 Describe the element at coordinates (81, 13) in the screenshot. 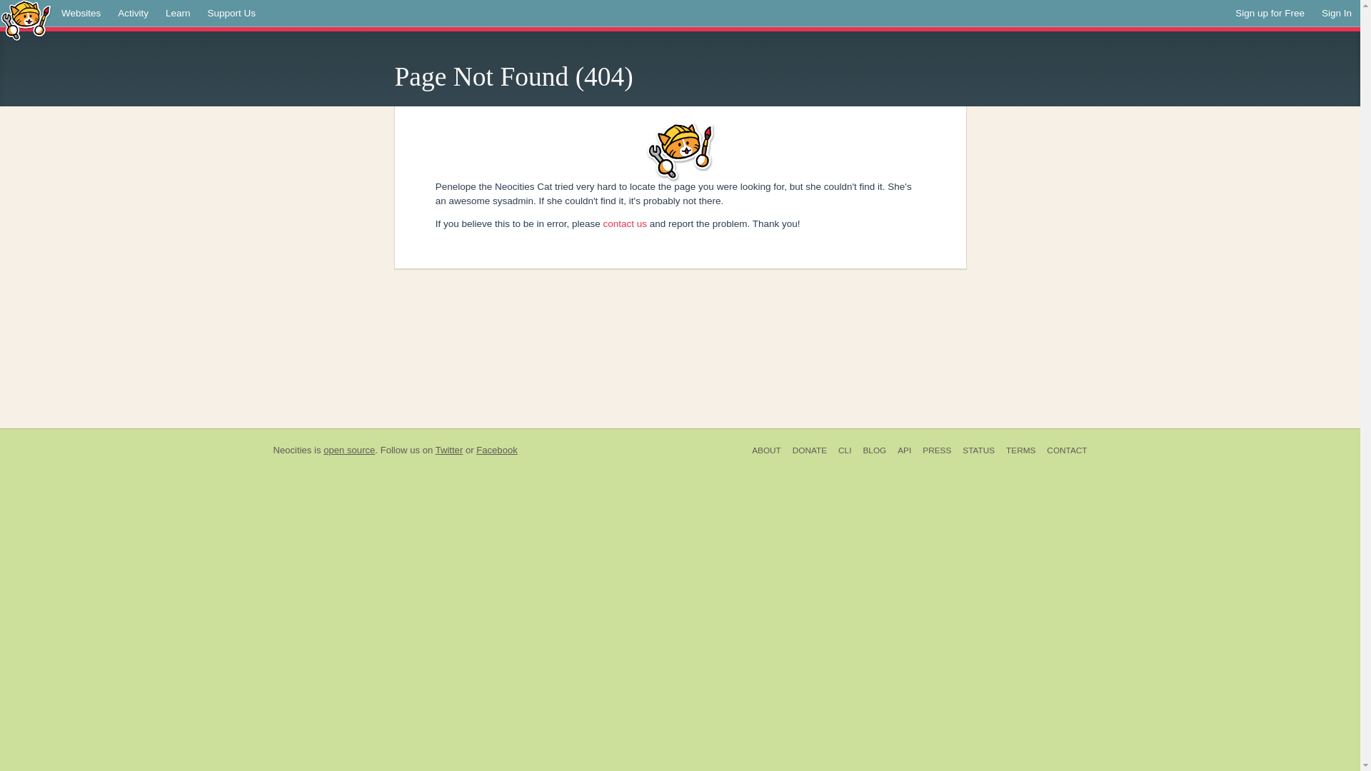

I see `Websites` at that location.